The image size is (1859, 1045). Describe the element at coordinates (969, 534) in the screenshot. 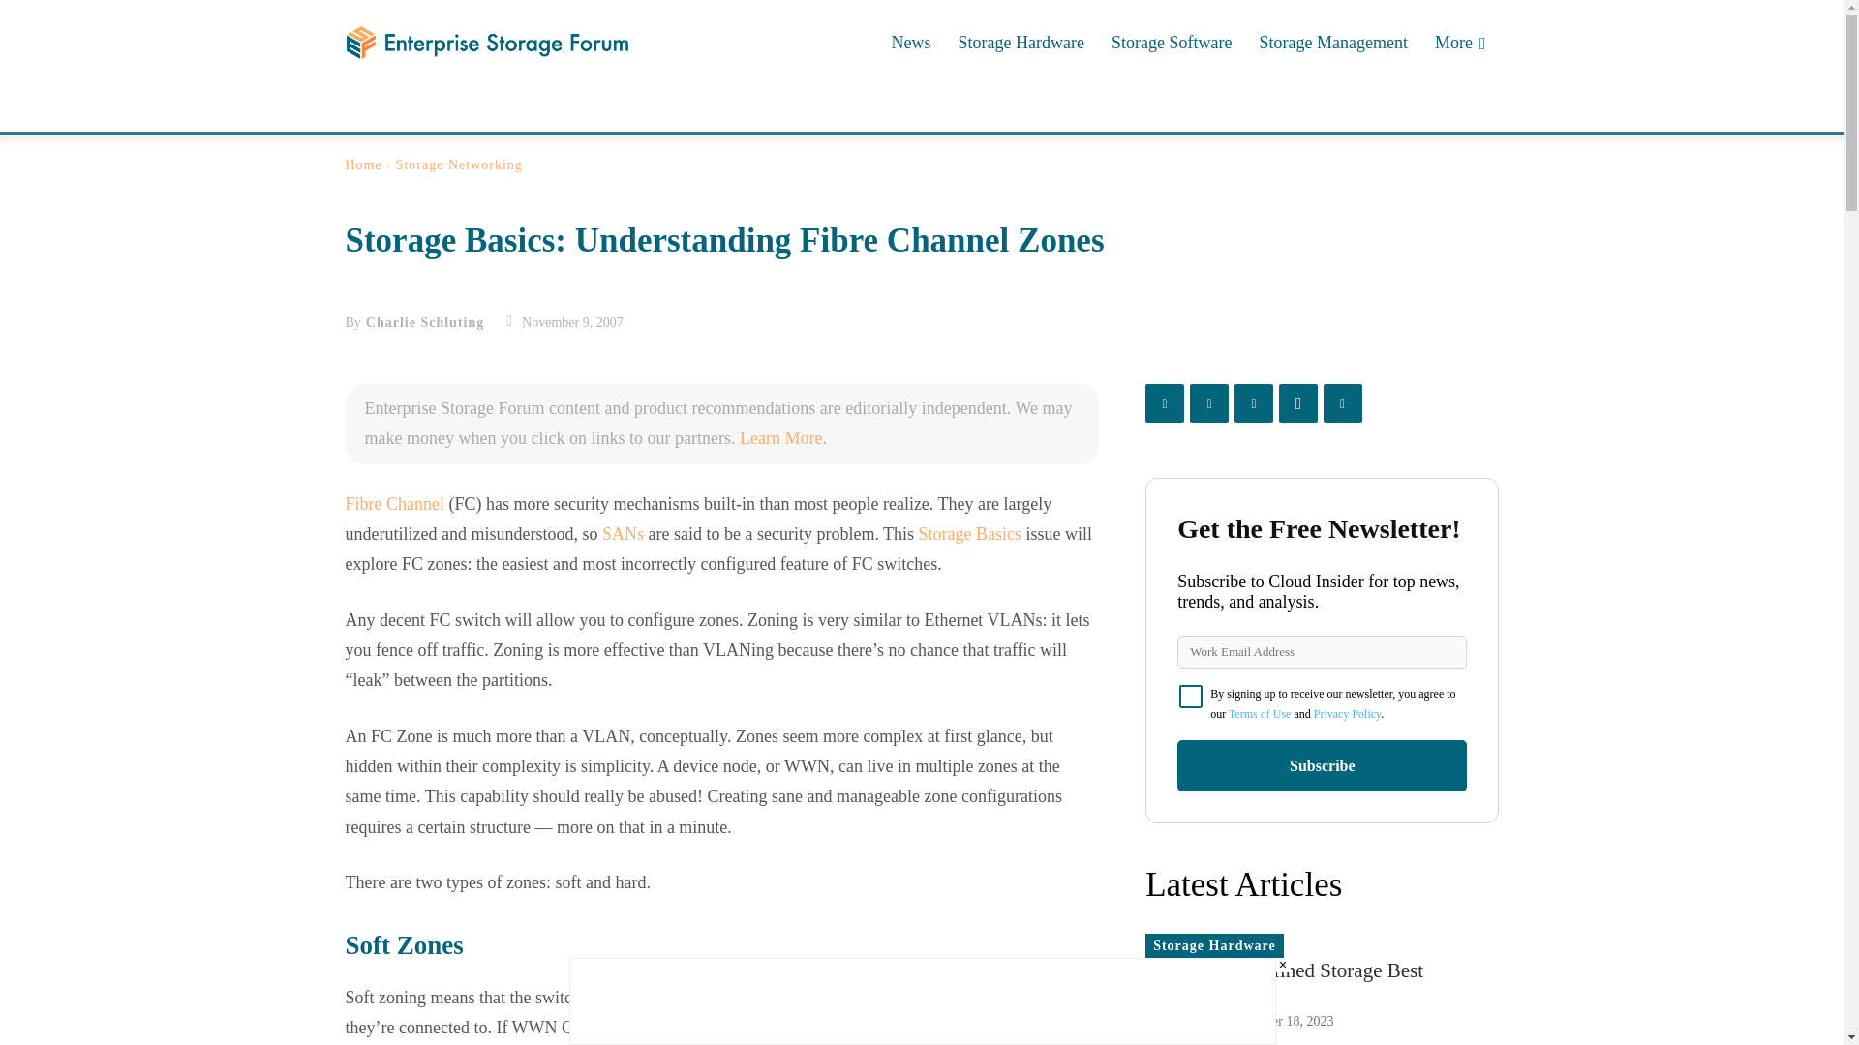

I see `Storage Basics` at that location.